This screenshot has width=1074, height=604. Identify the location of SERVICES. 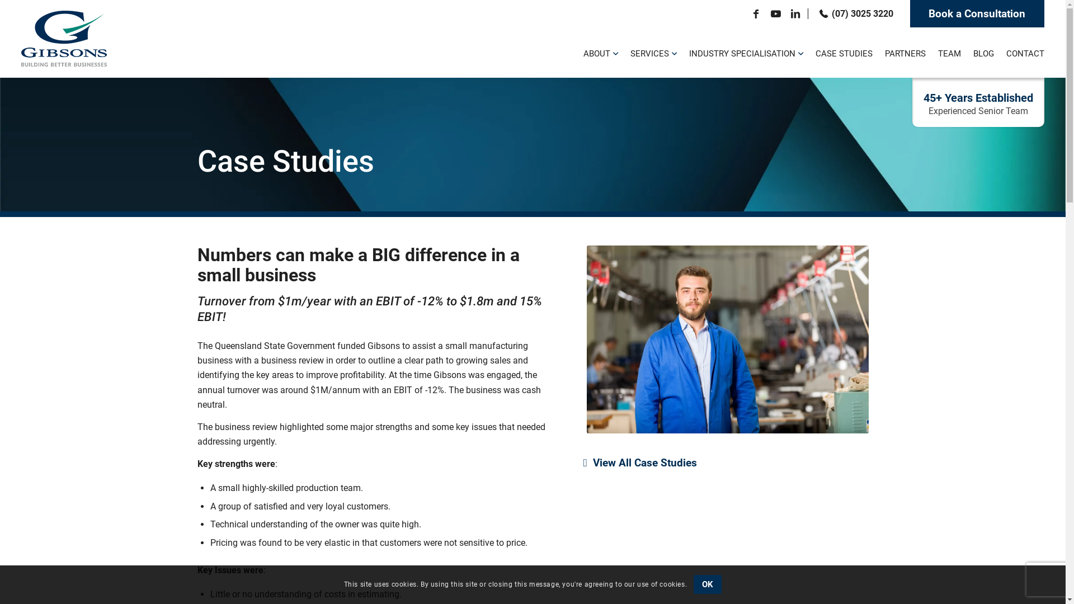
(653, 53).